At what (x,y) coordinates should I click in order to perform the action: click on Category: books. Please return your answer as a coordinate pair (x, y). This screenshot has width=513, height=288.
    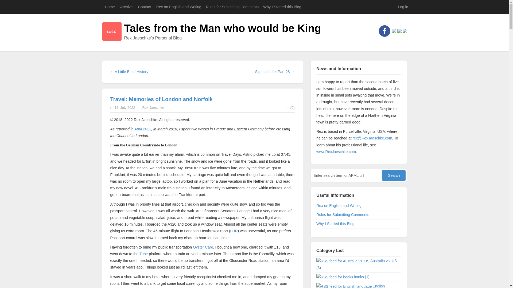
    Looking at the image, I should click on (362, 277).